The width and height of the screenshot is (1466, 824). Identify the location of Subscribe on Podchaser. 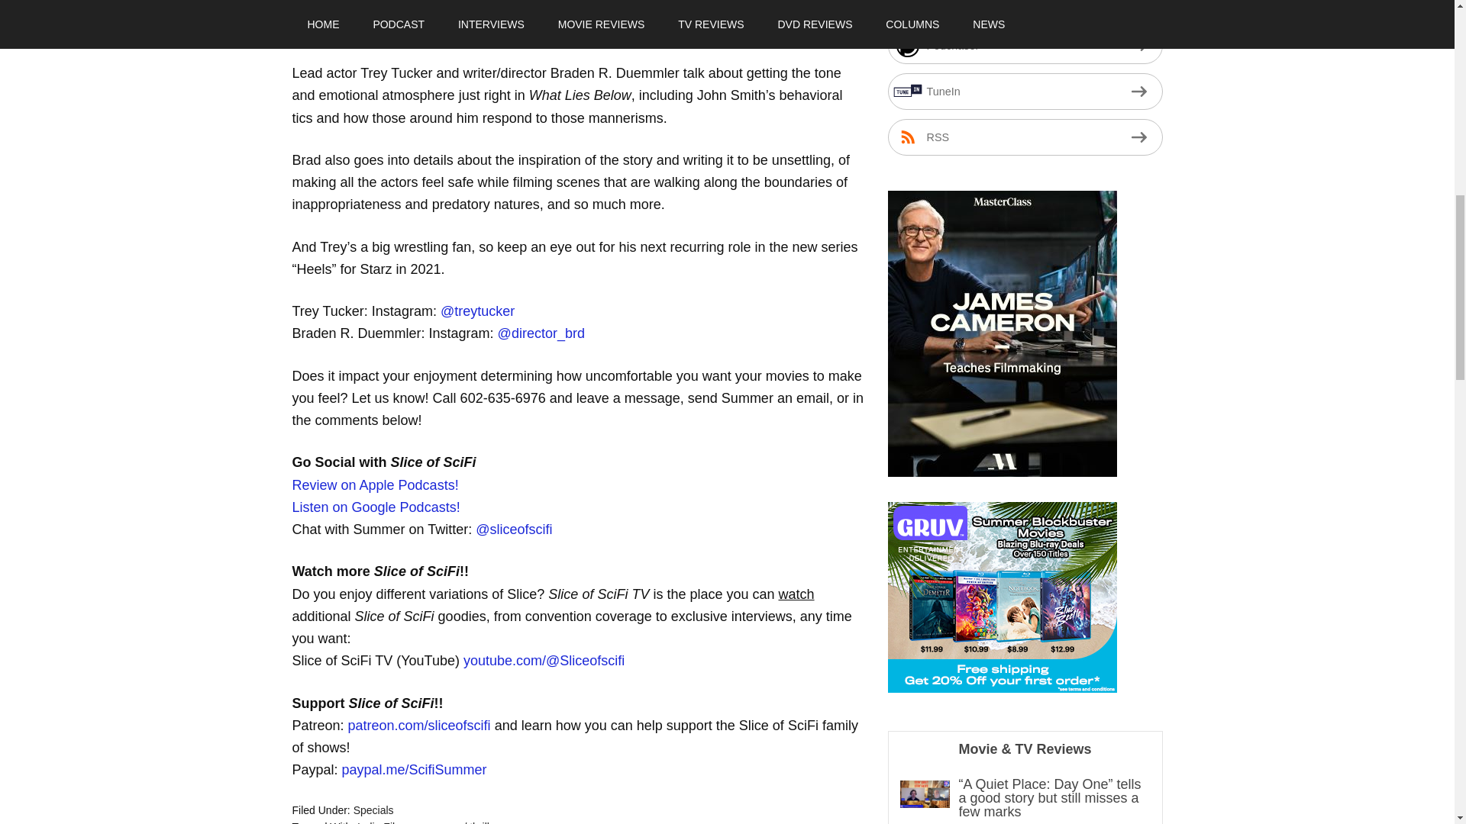
(1025, 46).